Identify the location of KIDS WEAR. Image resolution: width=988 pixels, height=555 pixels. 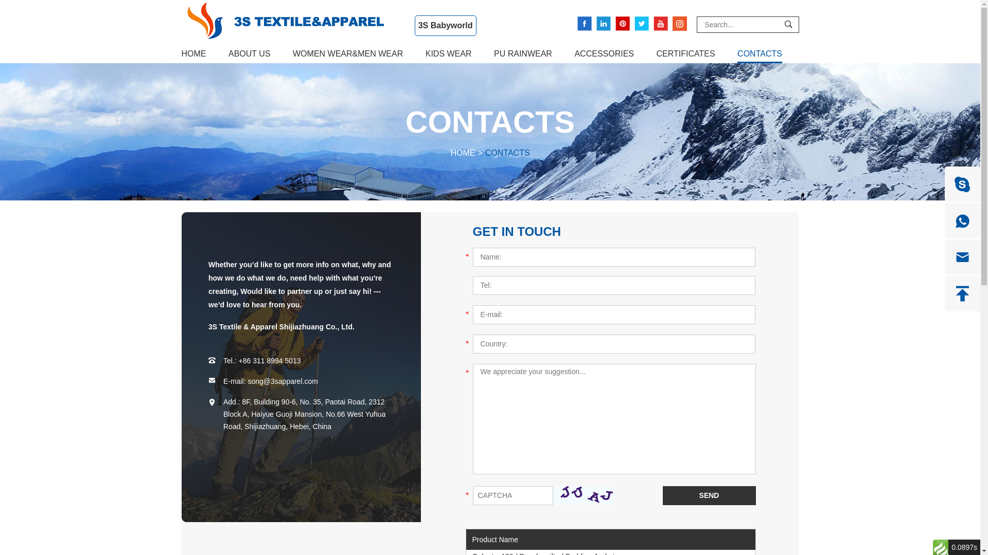
(449, 54).